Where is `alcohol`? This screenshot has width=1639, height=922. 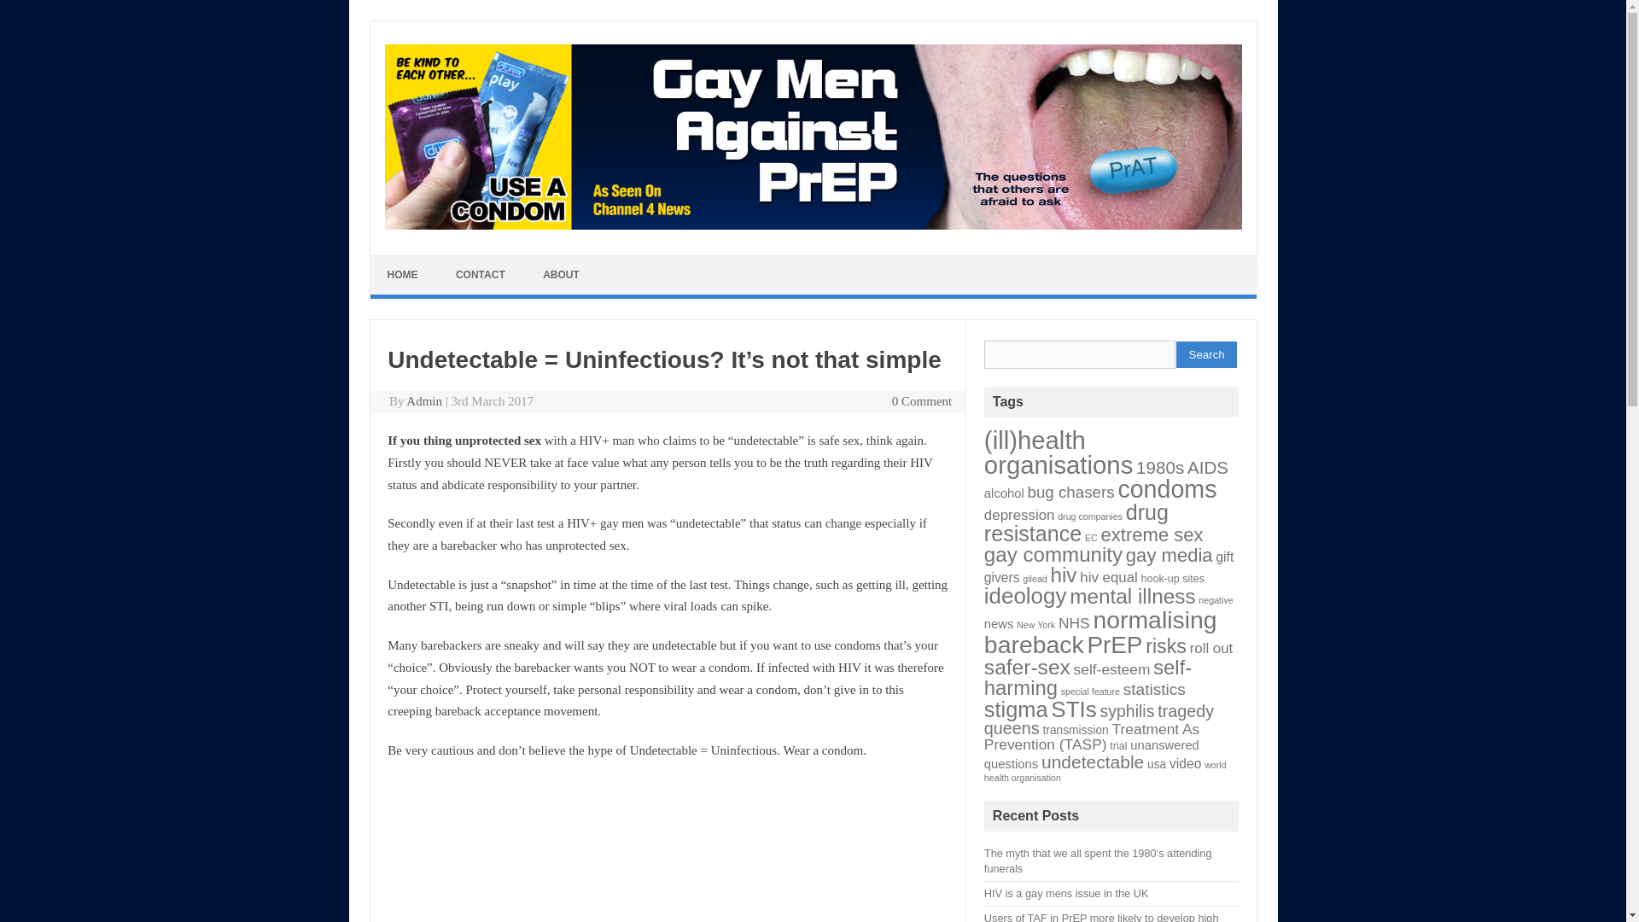 alcohol is located at coordinates (1004, 493).